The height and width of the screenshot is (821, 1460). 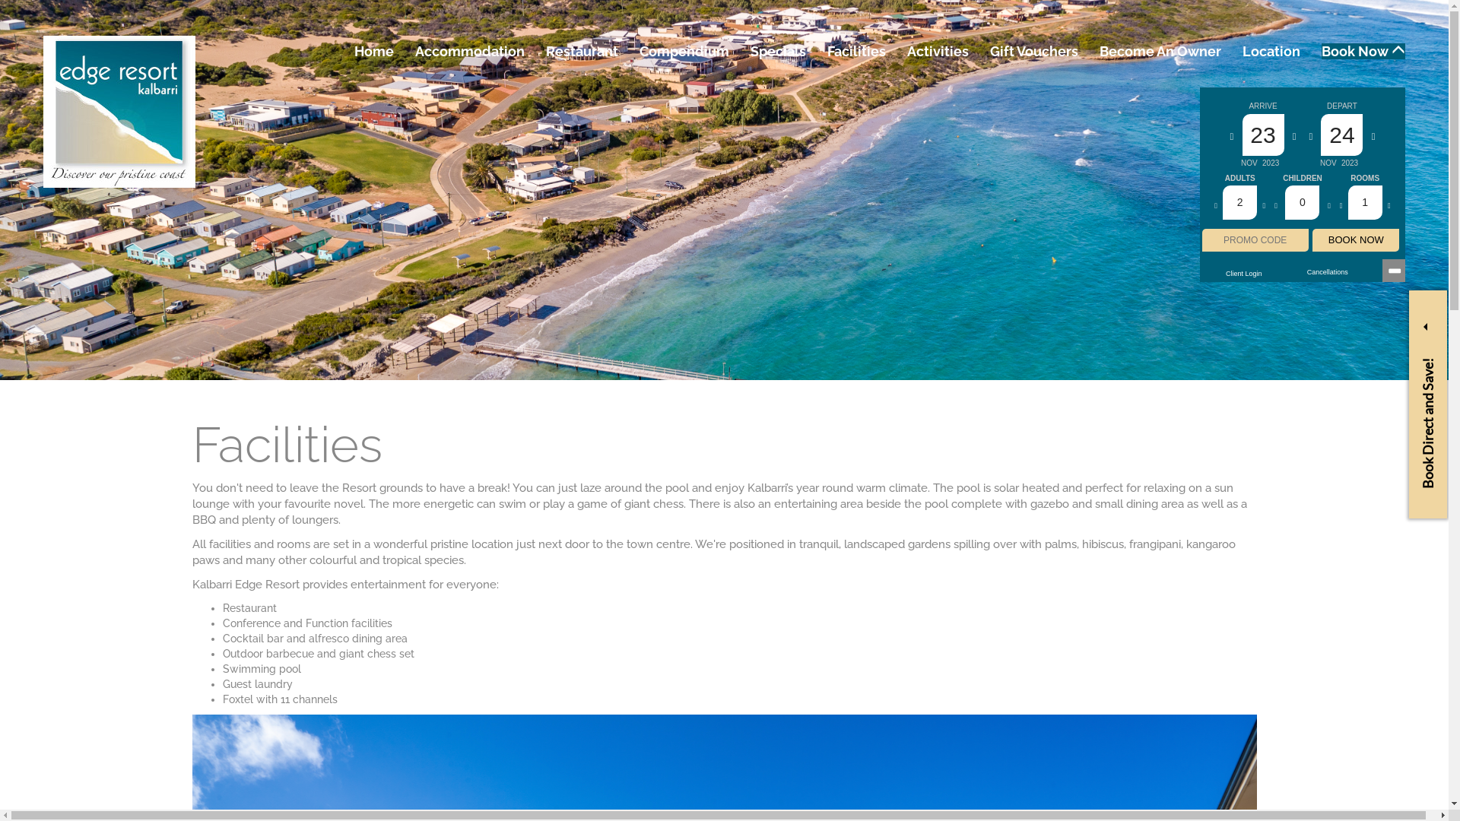 What do you see at coordinates (779, 51) in the screenshot?
I see `Specials` at bounding box center [779, 51].